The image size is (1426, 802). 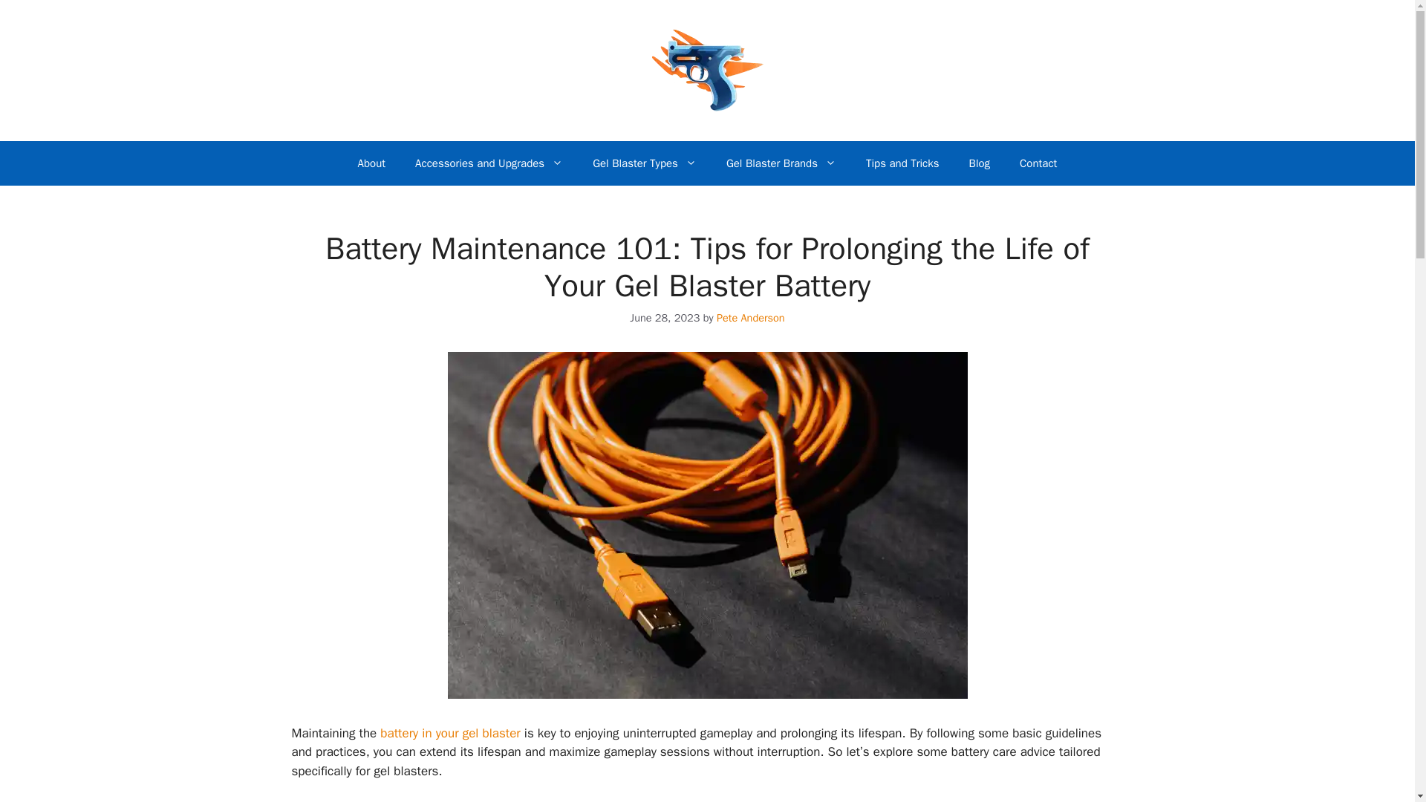 I want to click on battery in your gel blaster, so click(x=450, y=733).